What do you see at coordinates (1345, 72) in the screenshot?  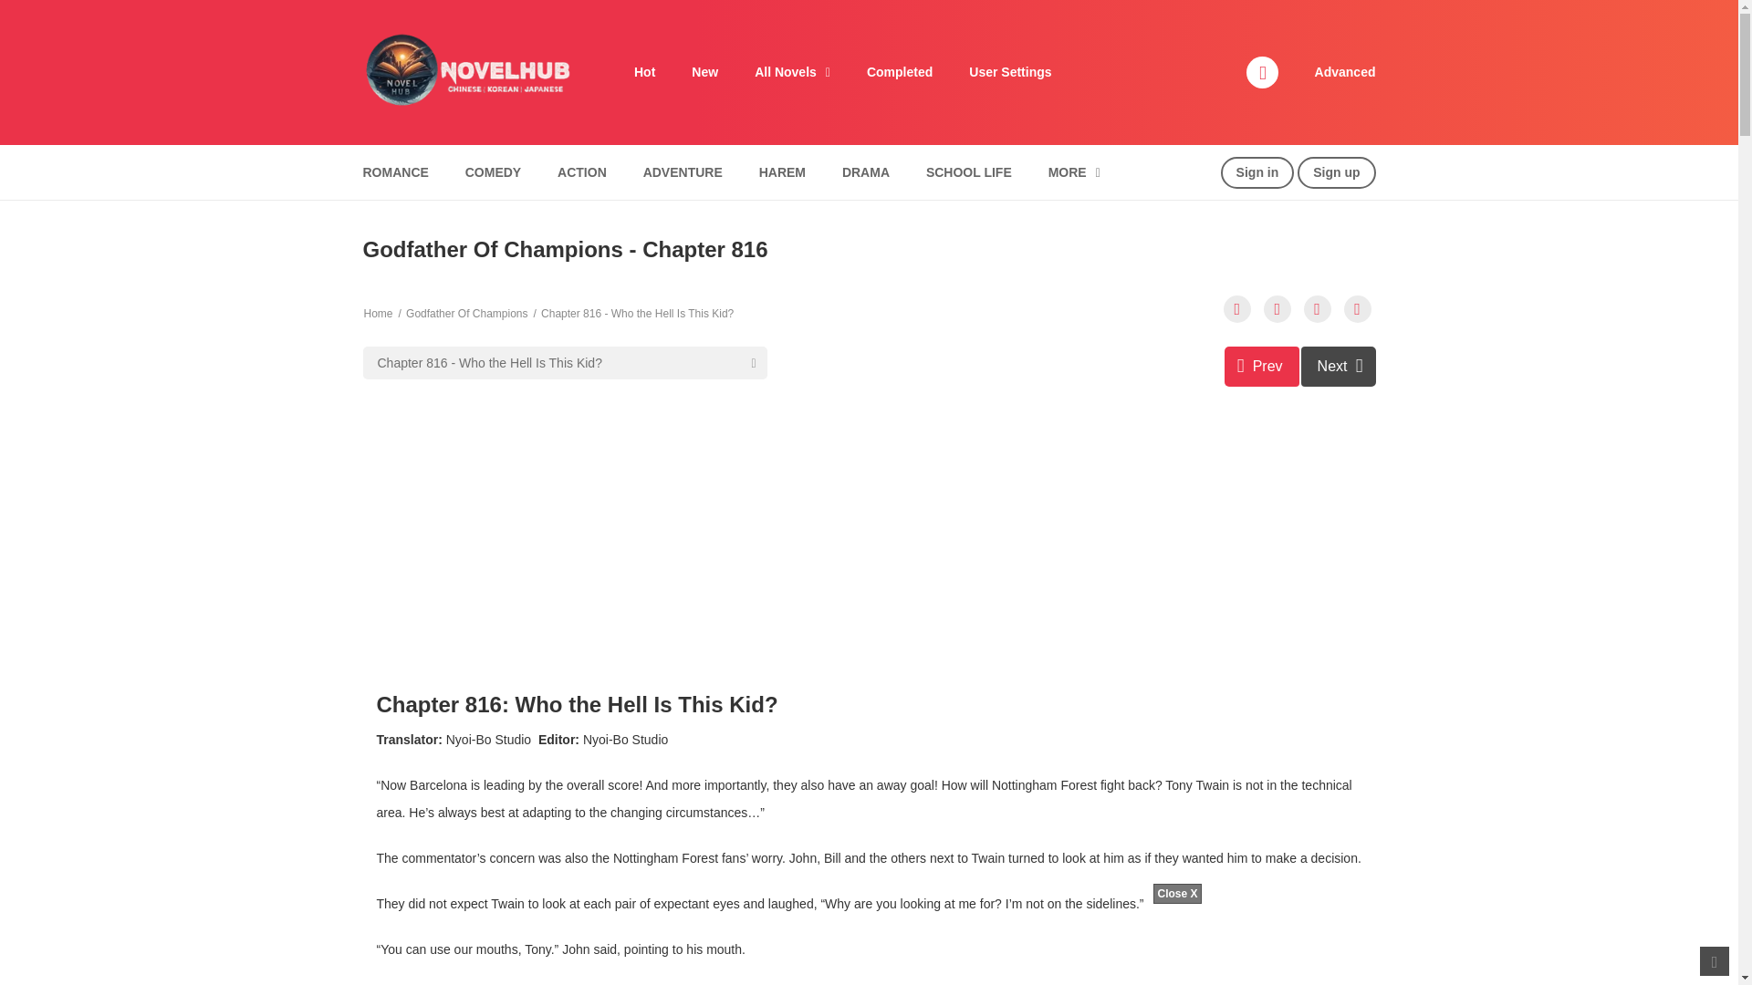 I see `Advanced` at bounding box center [1345, 72].